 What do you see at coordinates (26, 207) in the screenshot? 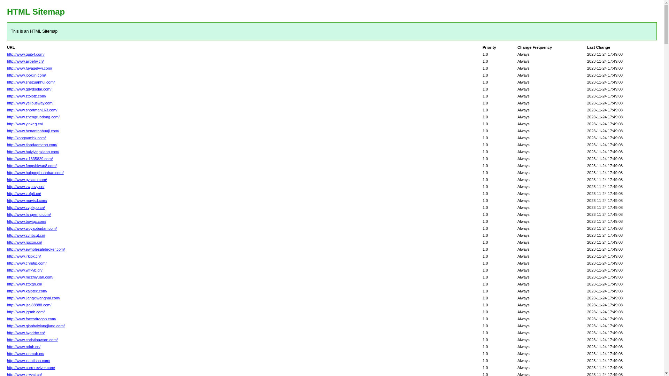
I see `http://www.zvplkpo.cn/` at bounding box center [26, 207].